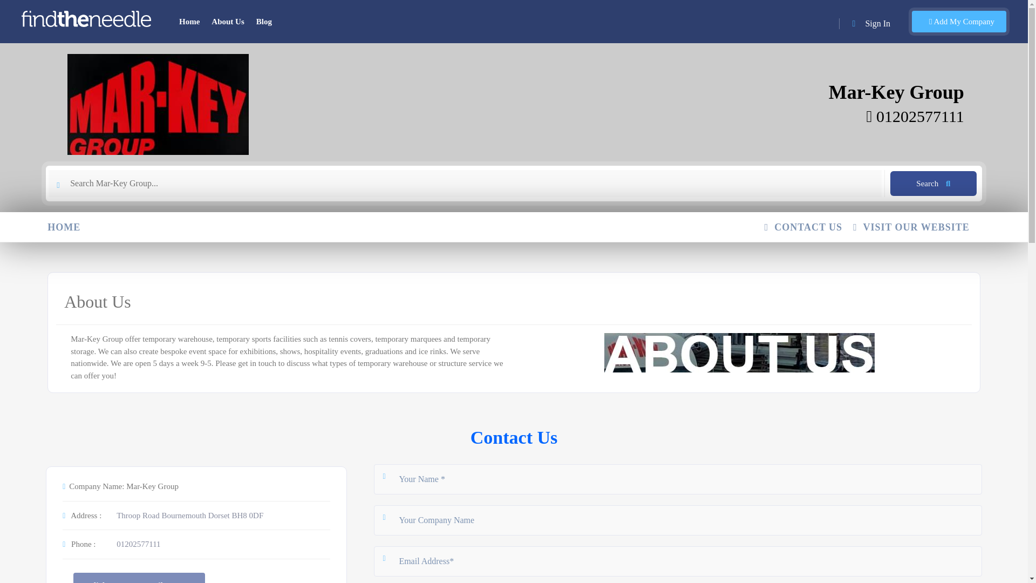  I want to click on   CONTACT US, so click(808, 228).